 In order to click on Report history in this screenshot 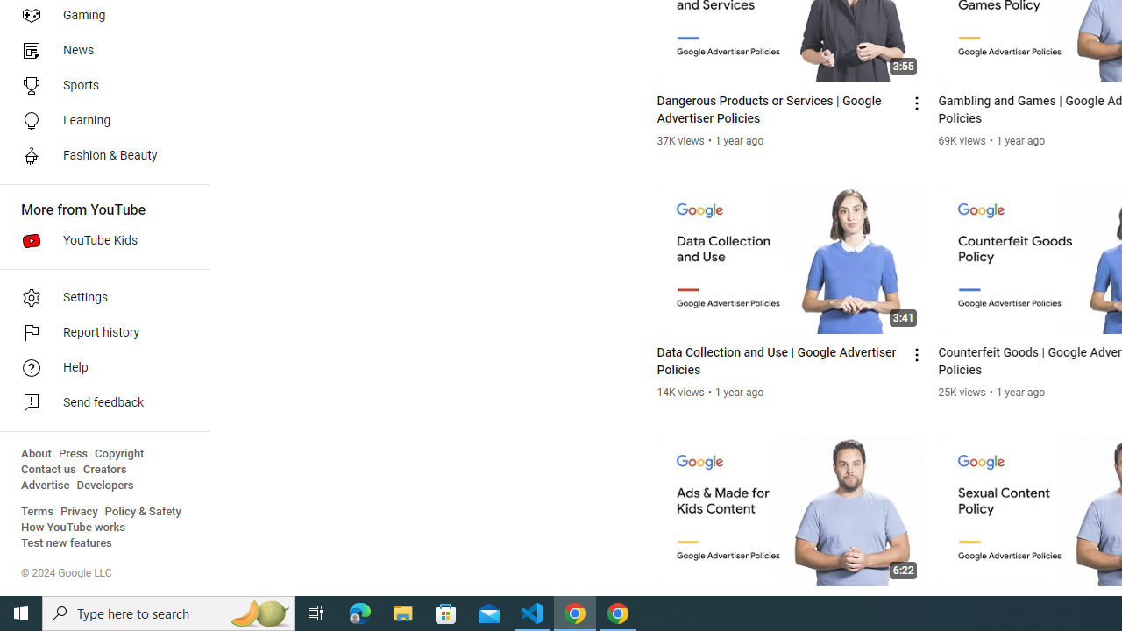, I will do `click(100, 333)`.